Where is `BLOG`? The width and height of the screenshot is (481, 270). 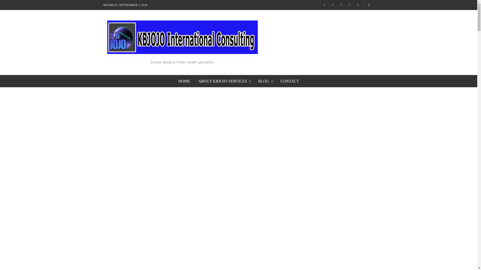
BLOG is located at coordinates (265, 81).